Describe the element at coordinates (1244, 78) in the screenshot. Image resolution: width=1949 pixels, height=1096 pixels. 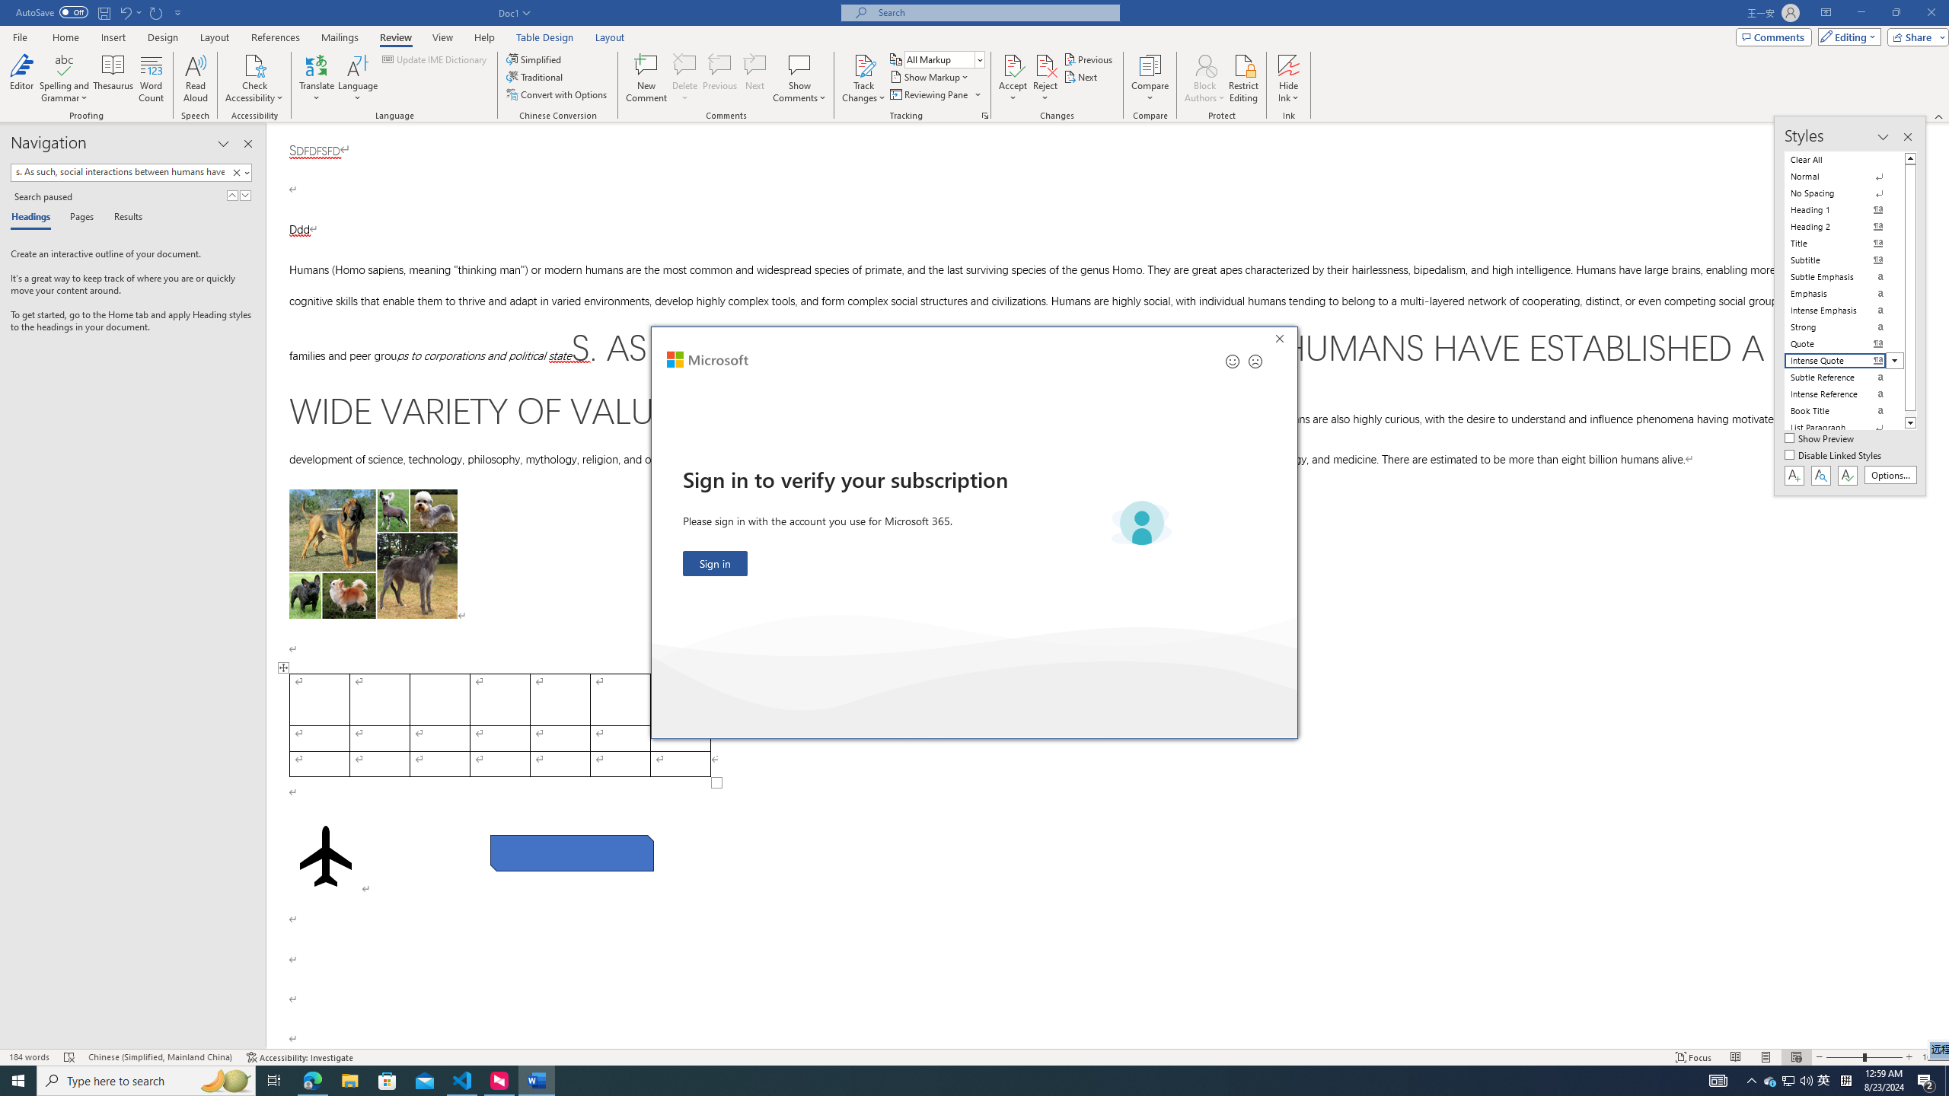
I see `Restrict Editing` at that location.